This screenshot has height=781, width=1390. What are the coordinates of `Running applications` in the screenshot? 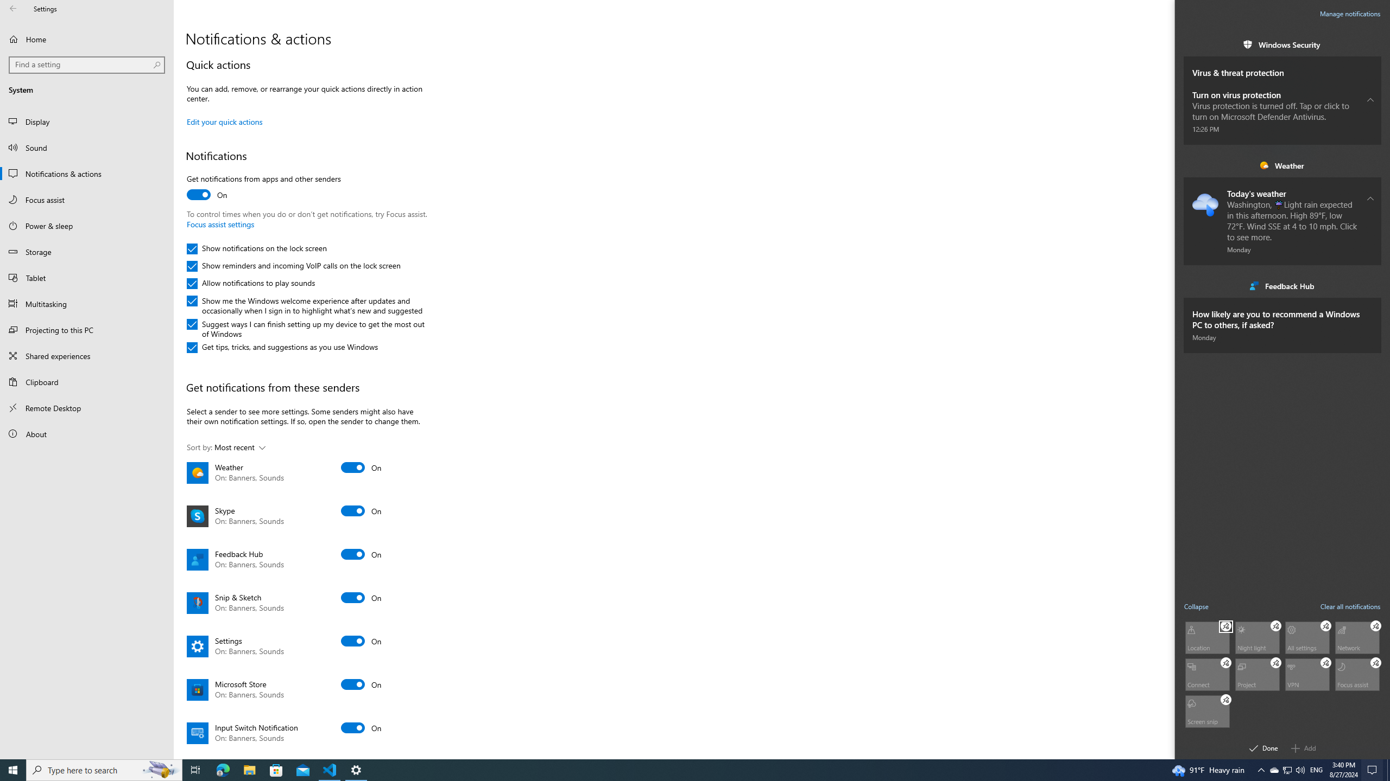 It's located at (674, 770).